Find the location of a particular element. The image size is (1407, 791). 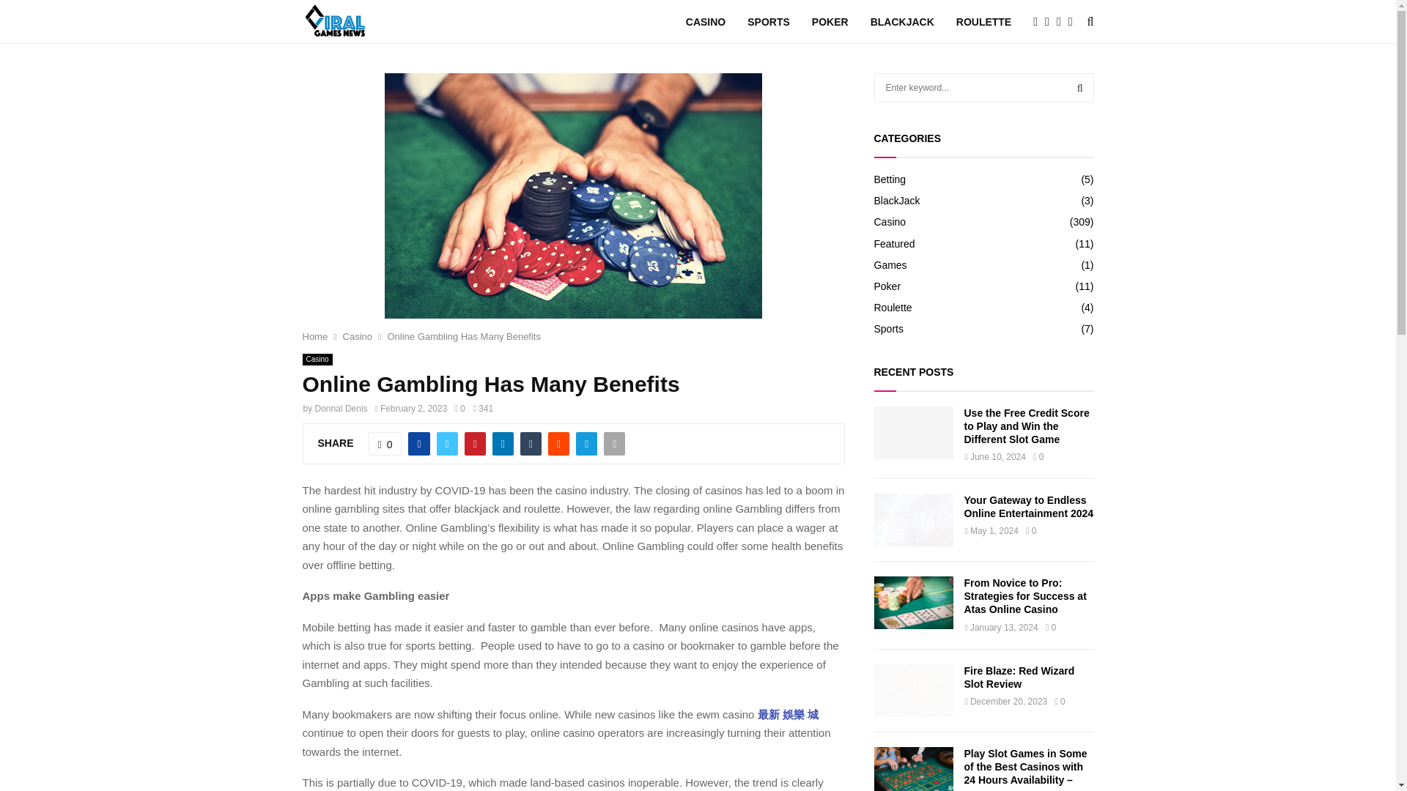

BLACKJACK is located at coordinates (902, 22).